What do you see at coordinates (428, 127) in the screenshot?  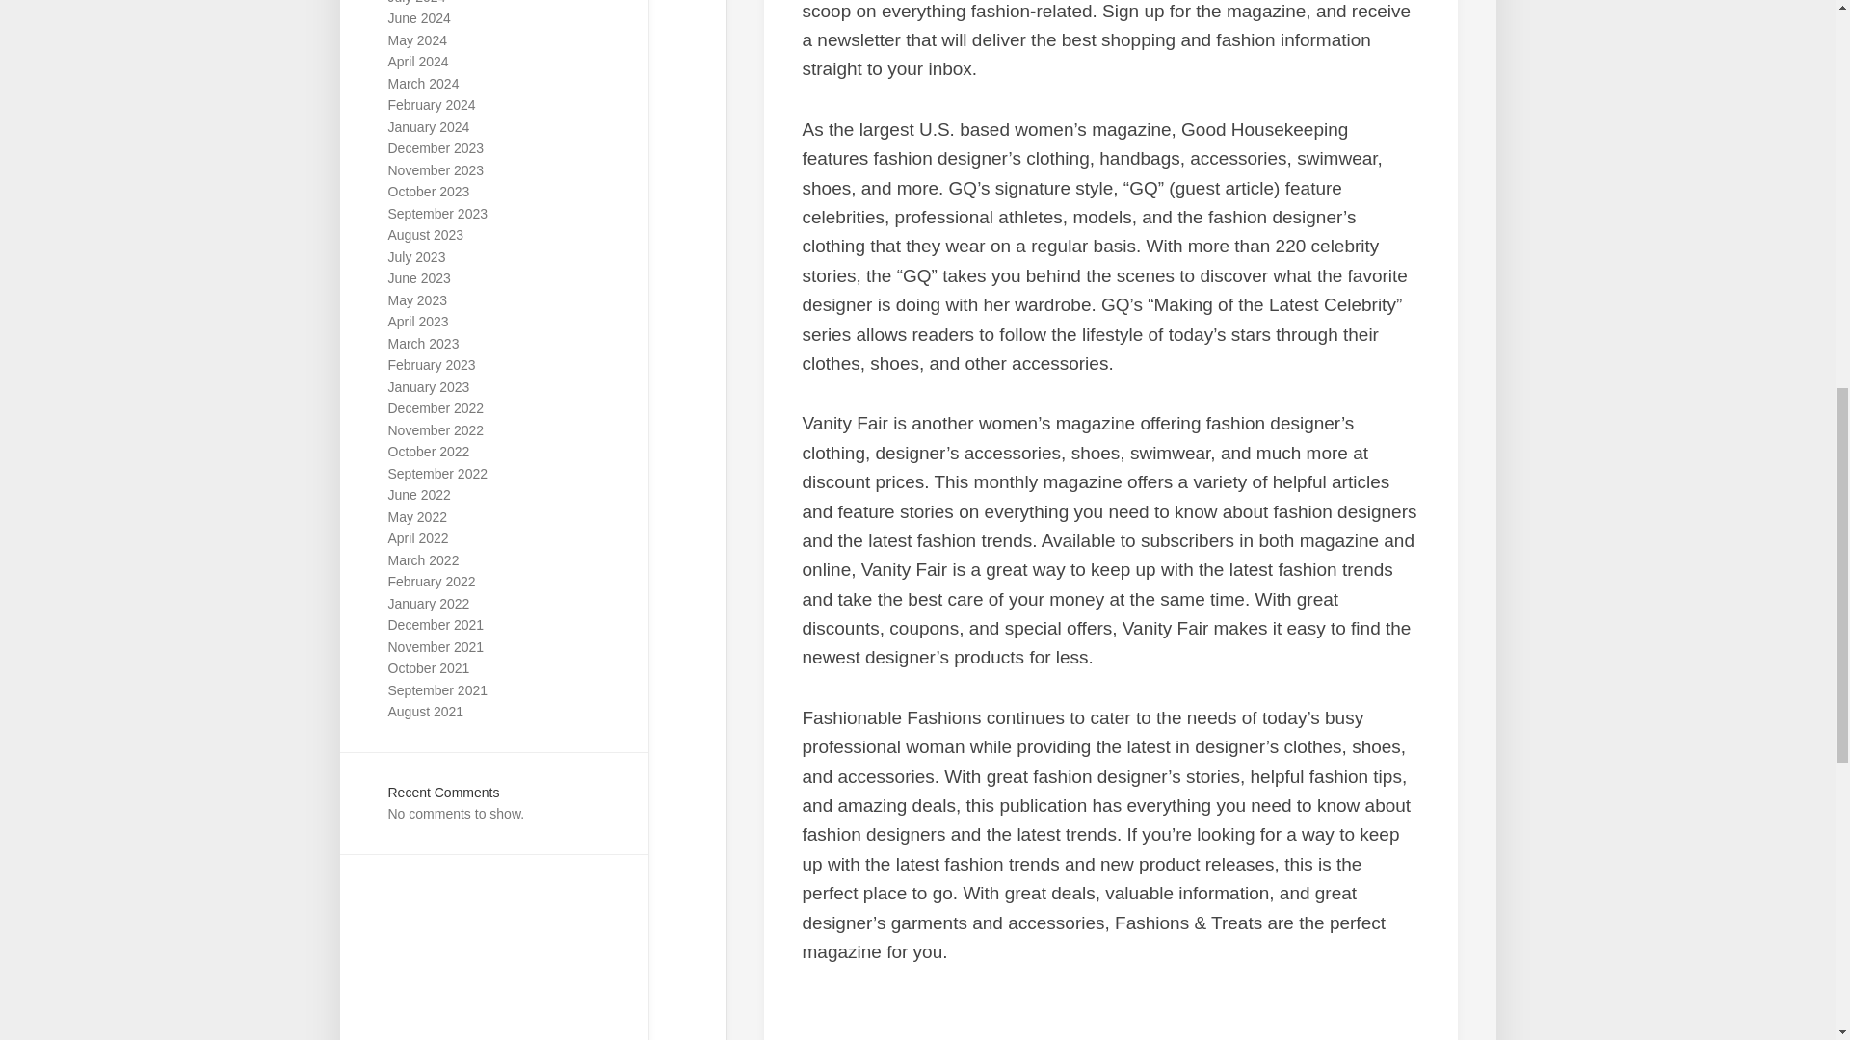 I see `January 2024` at bounding box center [428, 127].